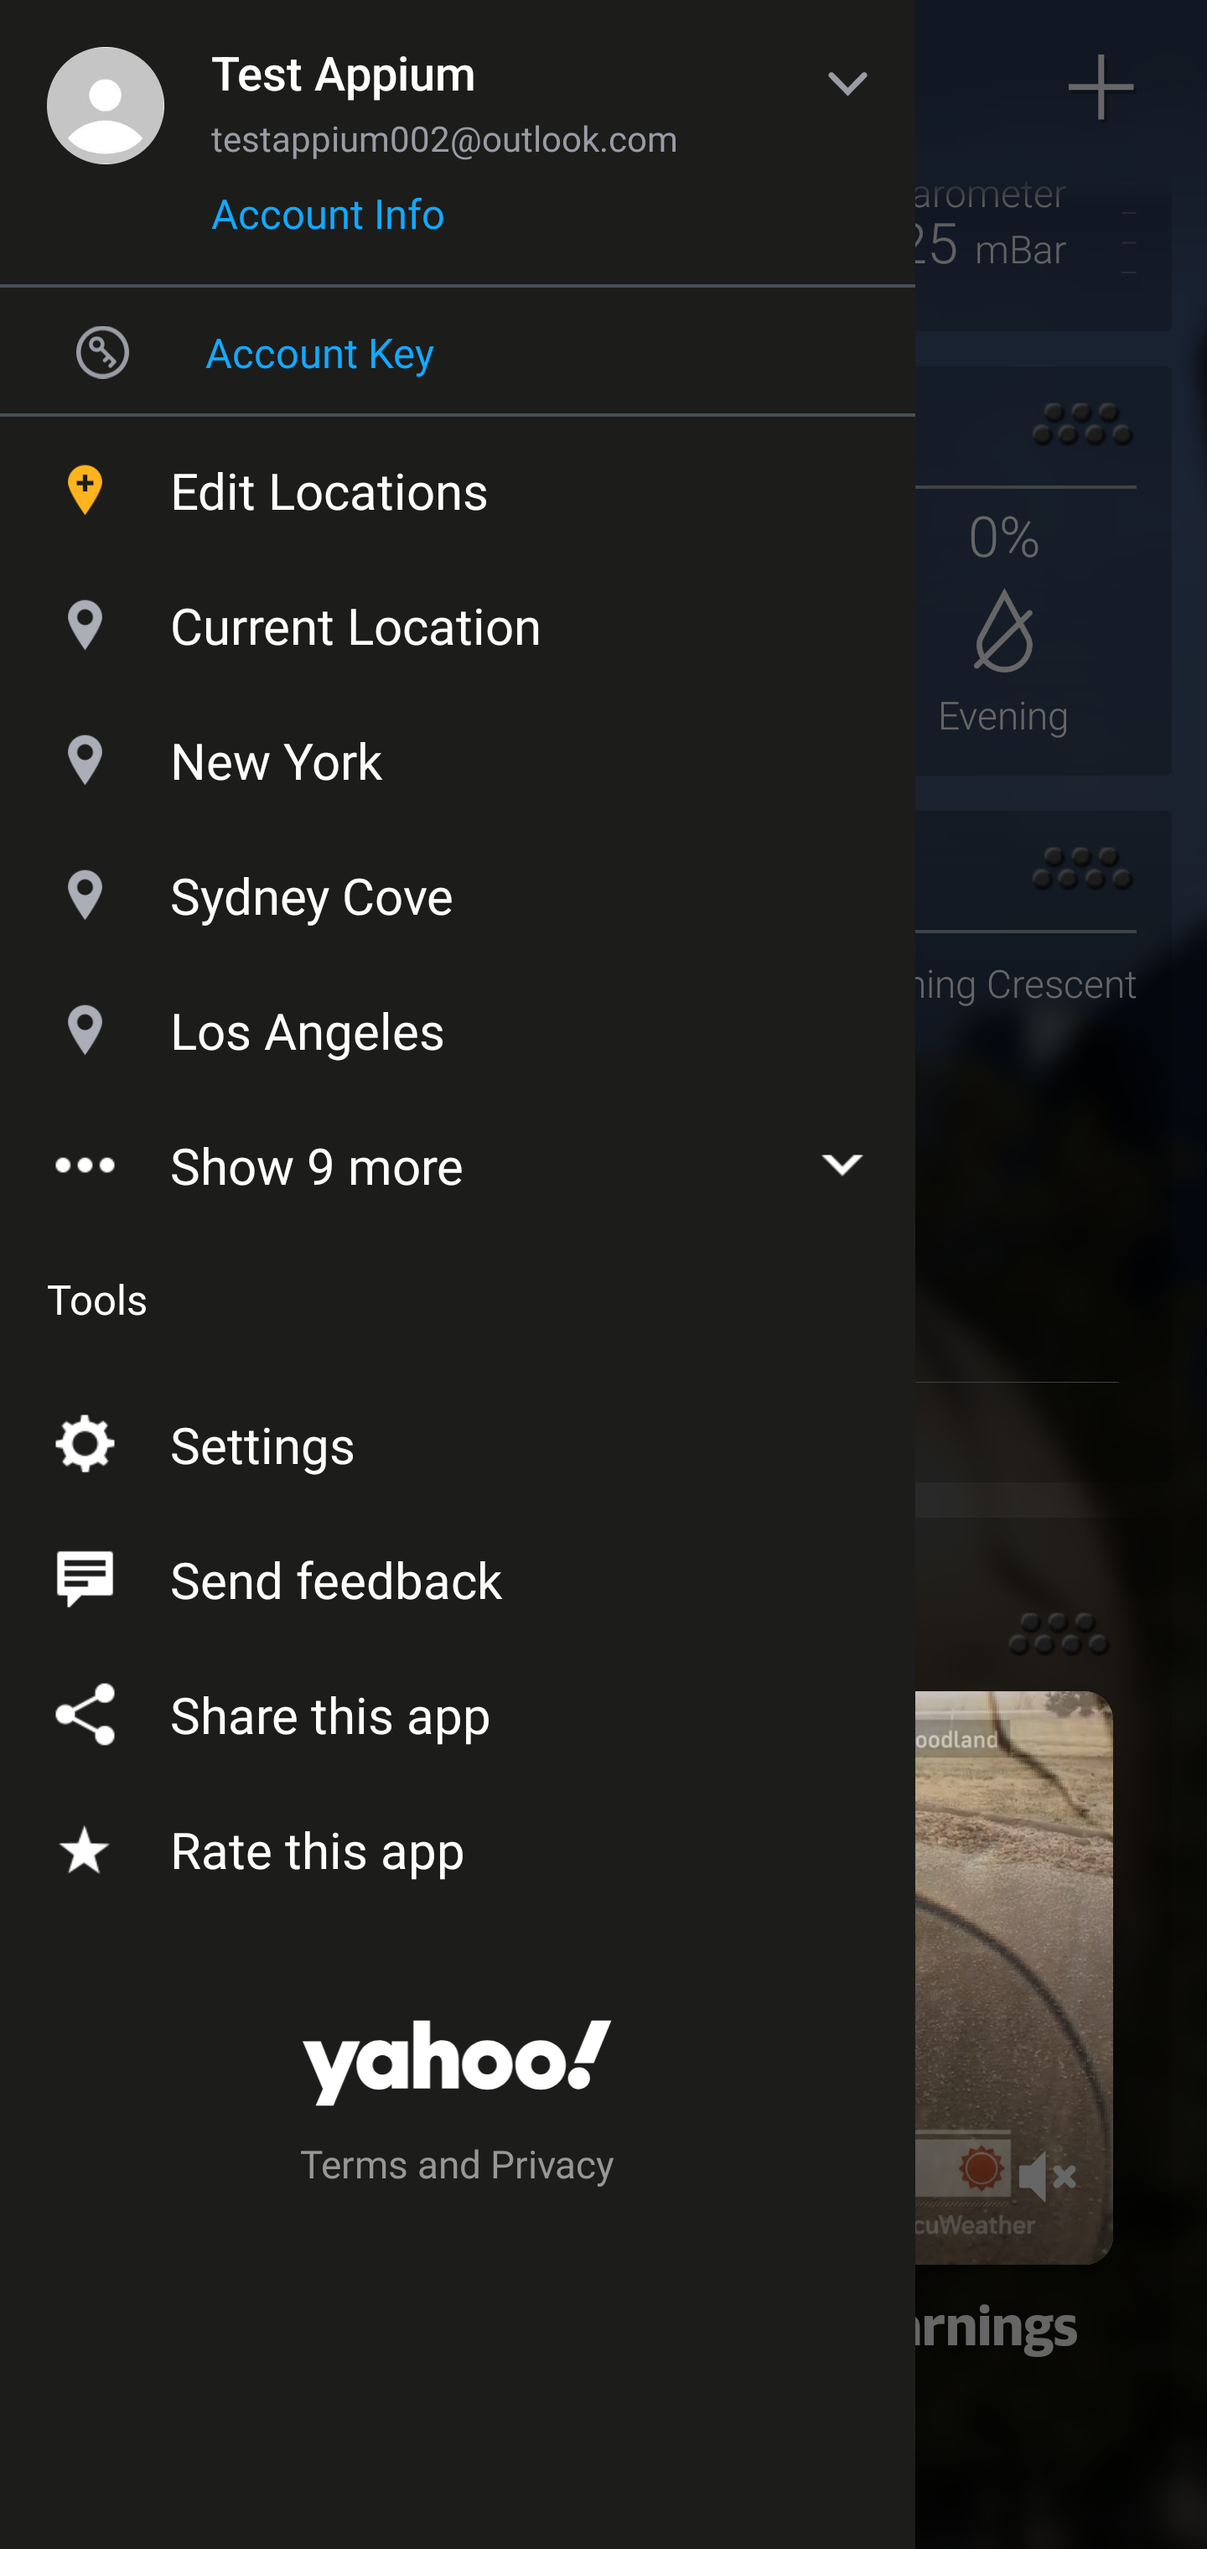 The height and width of the screenshot is (2549, 1207). Describe the element at coordinates (328, 224) in the screenshot. I see `Account Info` at that location.